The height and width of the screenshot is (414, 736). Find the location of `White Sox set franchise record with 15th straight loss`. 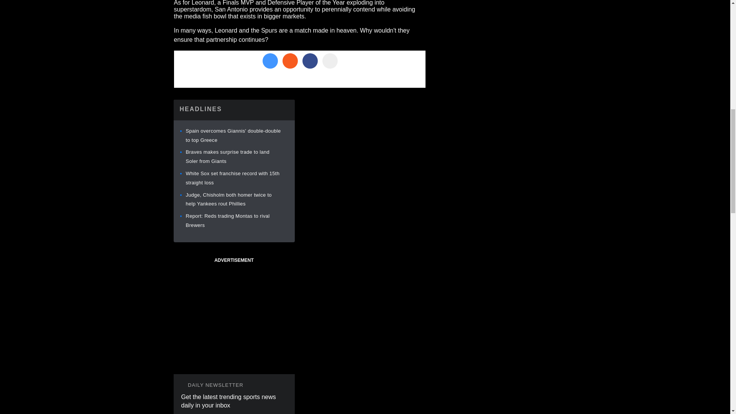

White Sox set franchise record with 15th straight loss is located at coordinates (232, 178).